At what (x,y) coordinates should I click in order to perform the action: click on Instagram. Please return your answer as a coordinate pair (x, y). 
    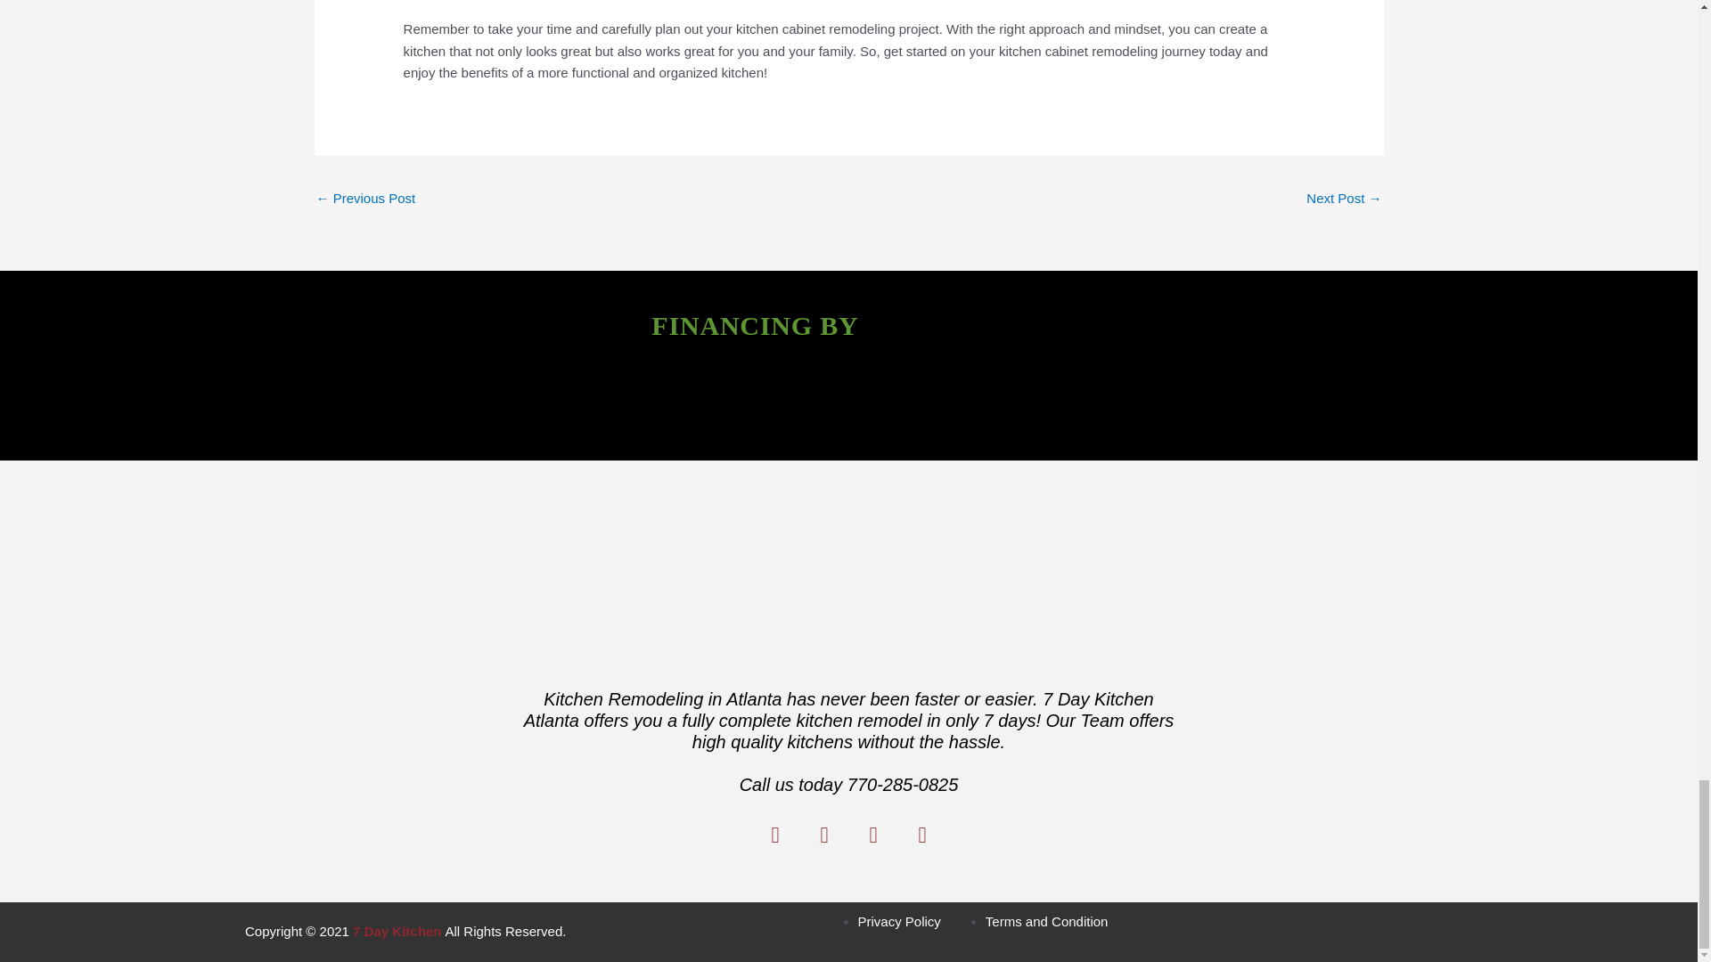
    Looking at the image, I should click on (872, 836).